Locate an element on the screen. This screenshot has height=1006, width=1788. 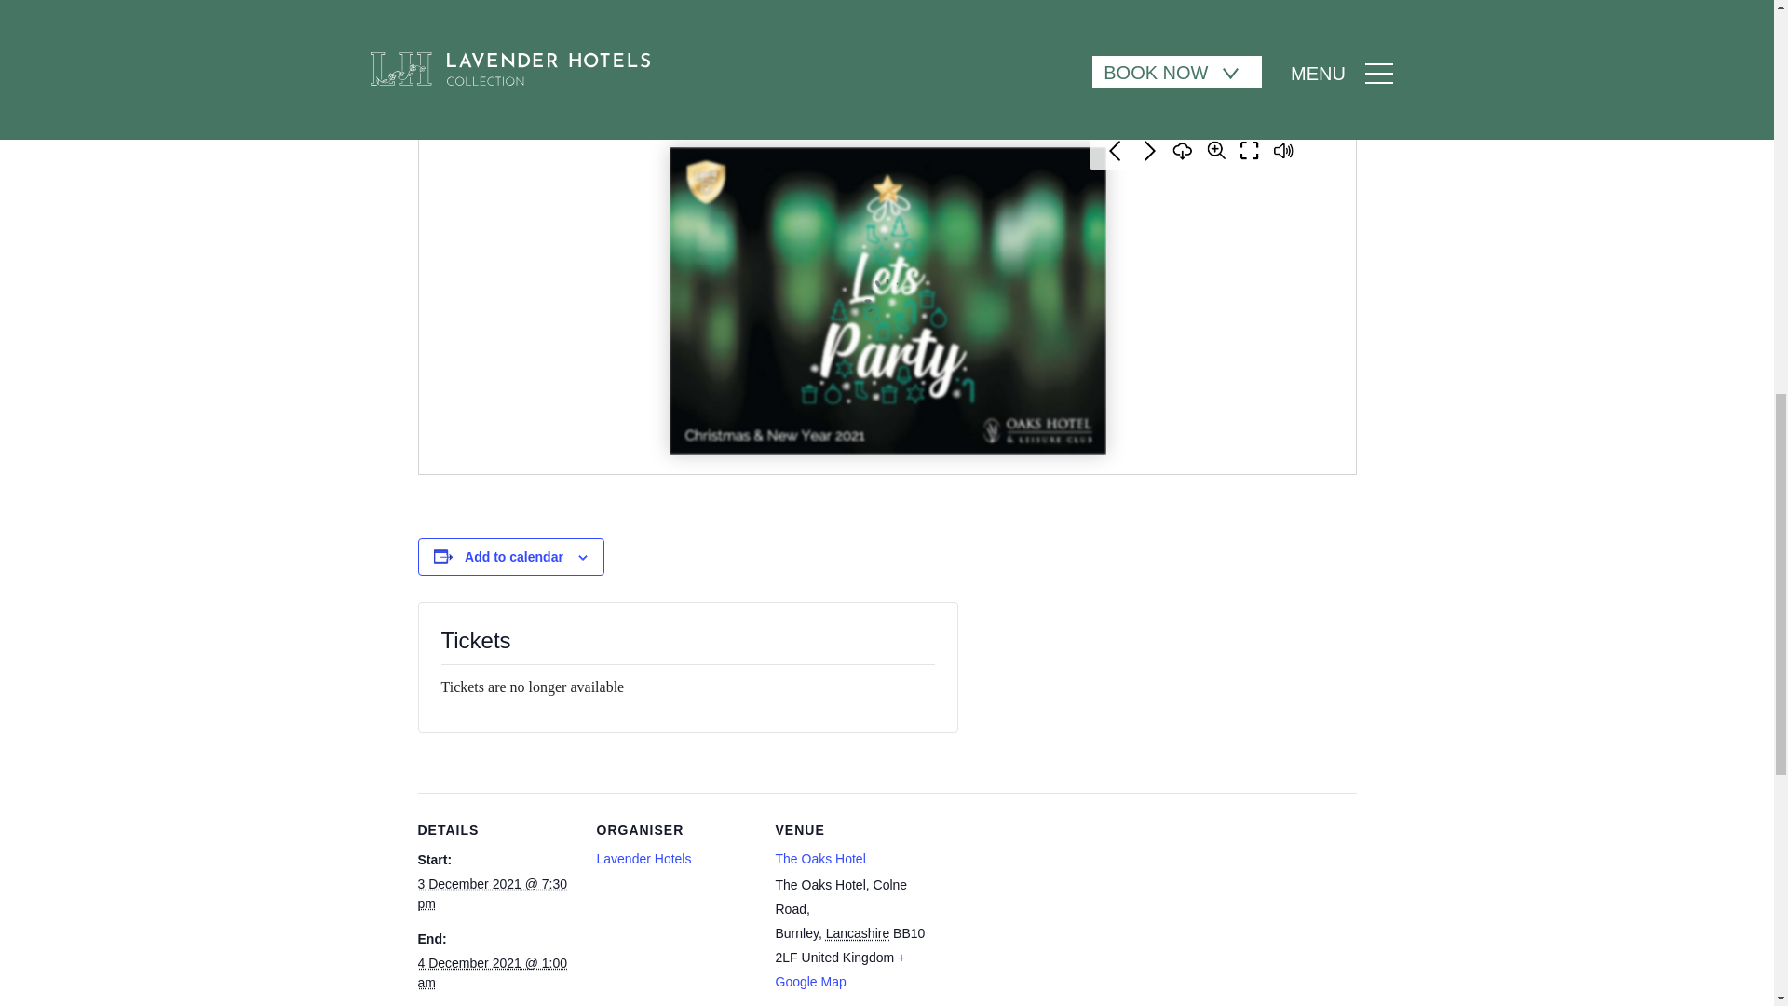
Add to calendar is located at coordinates (514, 556).